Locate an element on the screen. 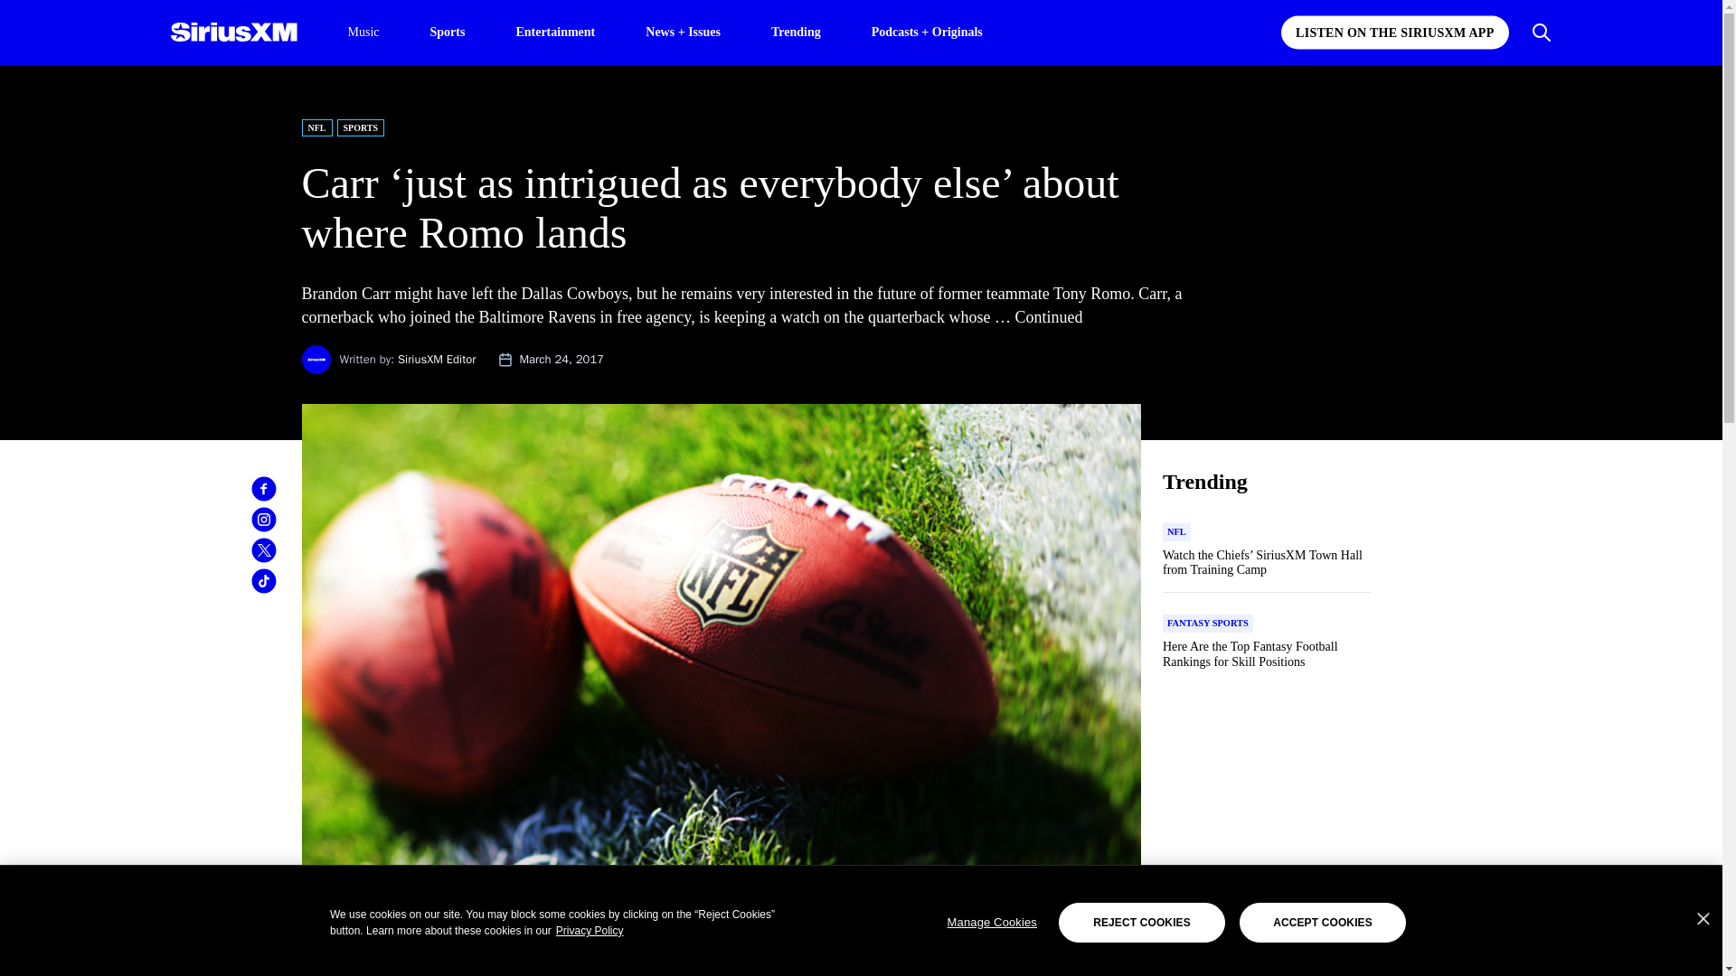  SPORTS is located at coordinates (360, 127).